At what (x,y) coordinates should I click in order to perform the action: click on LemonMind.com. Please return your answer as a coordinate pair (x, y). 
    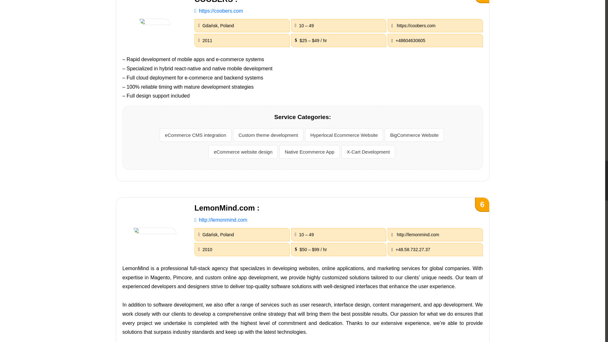
    Looking at the image, I should click on (155, 231).